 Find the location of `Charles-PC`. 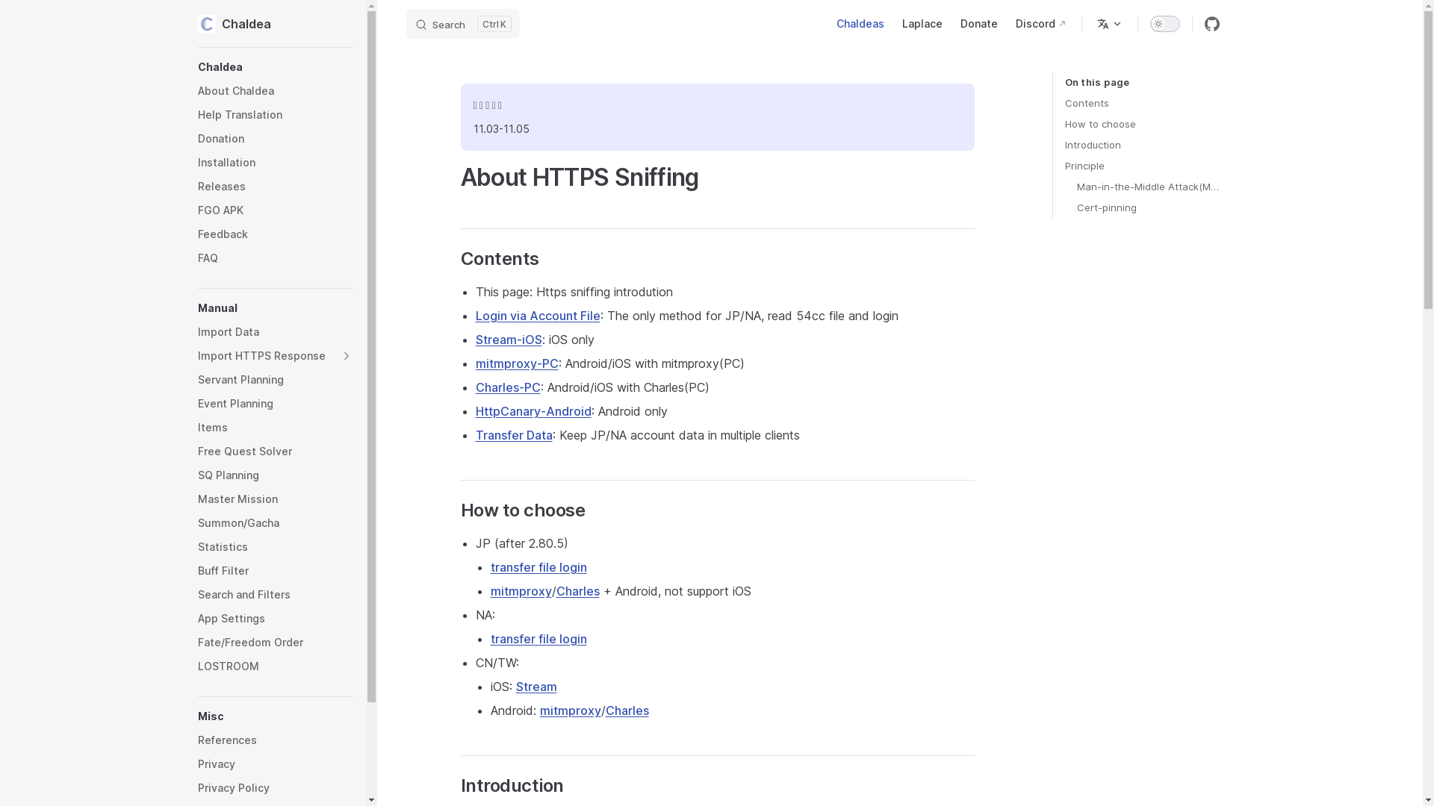

Charles-PC is located at coordinates (508, 387).